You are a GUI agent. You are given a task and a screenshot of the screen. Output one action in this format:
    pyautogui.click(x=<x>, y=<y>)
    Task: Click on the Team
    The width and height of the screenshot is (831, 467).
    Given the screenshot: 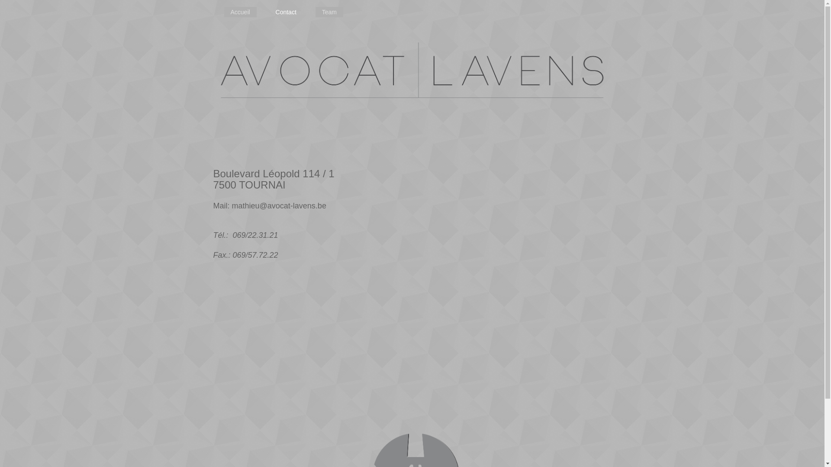 What is the action you would take?
    pyautogui.click(x=329, y=12)
    